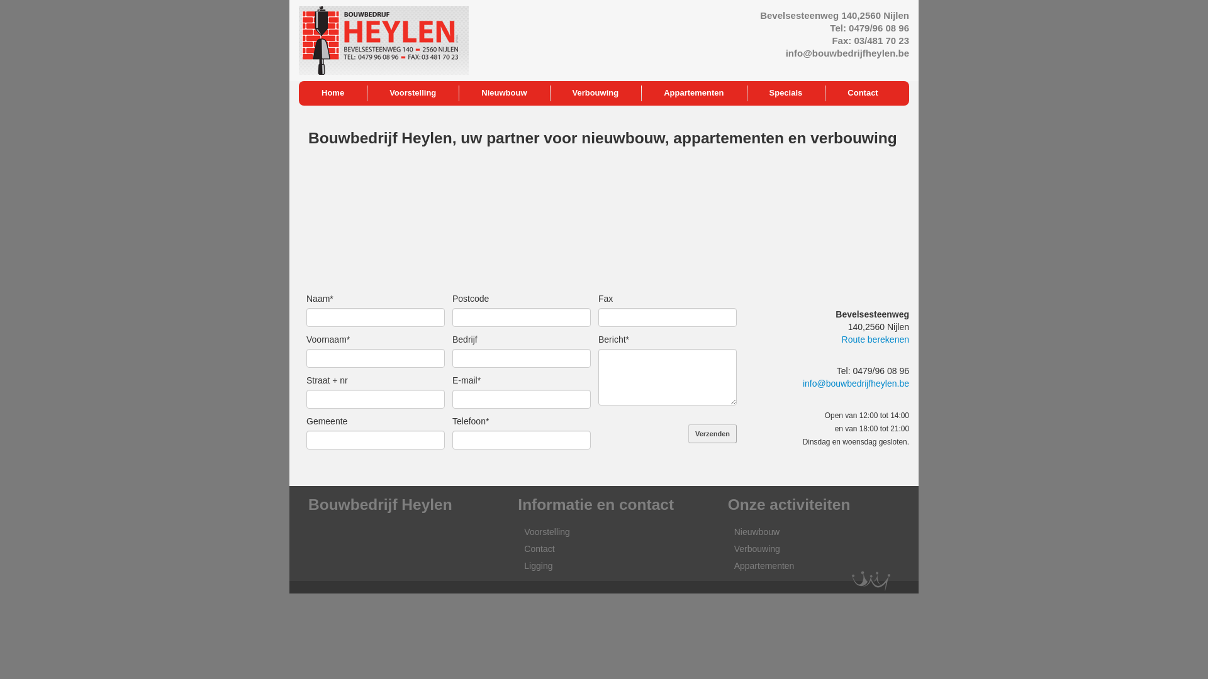 The image size is (1208, 679). Describe the element at coordinates (413, 93) in the screenshot. I see `Voorstelling` at that location.